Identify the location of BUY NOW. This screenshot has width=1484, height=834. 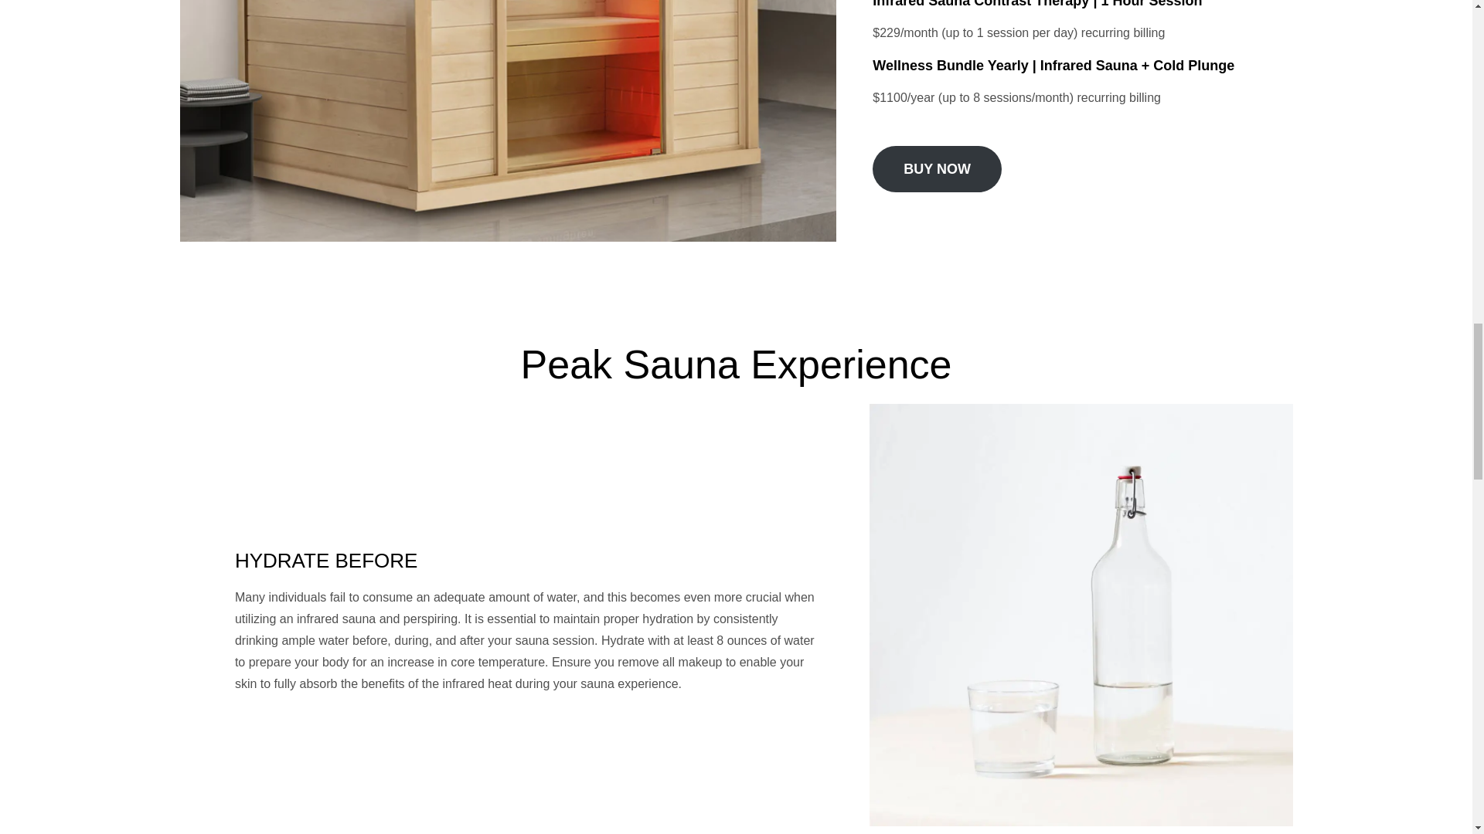
(937, 169).